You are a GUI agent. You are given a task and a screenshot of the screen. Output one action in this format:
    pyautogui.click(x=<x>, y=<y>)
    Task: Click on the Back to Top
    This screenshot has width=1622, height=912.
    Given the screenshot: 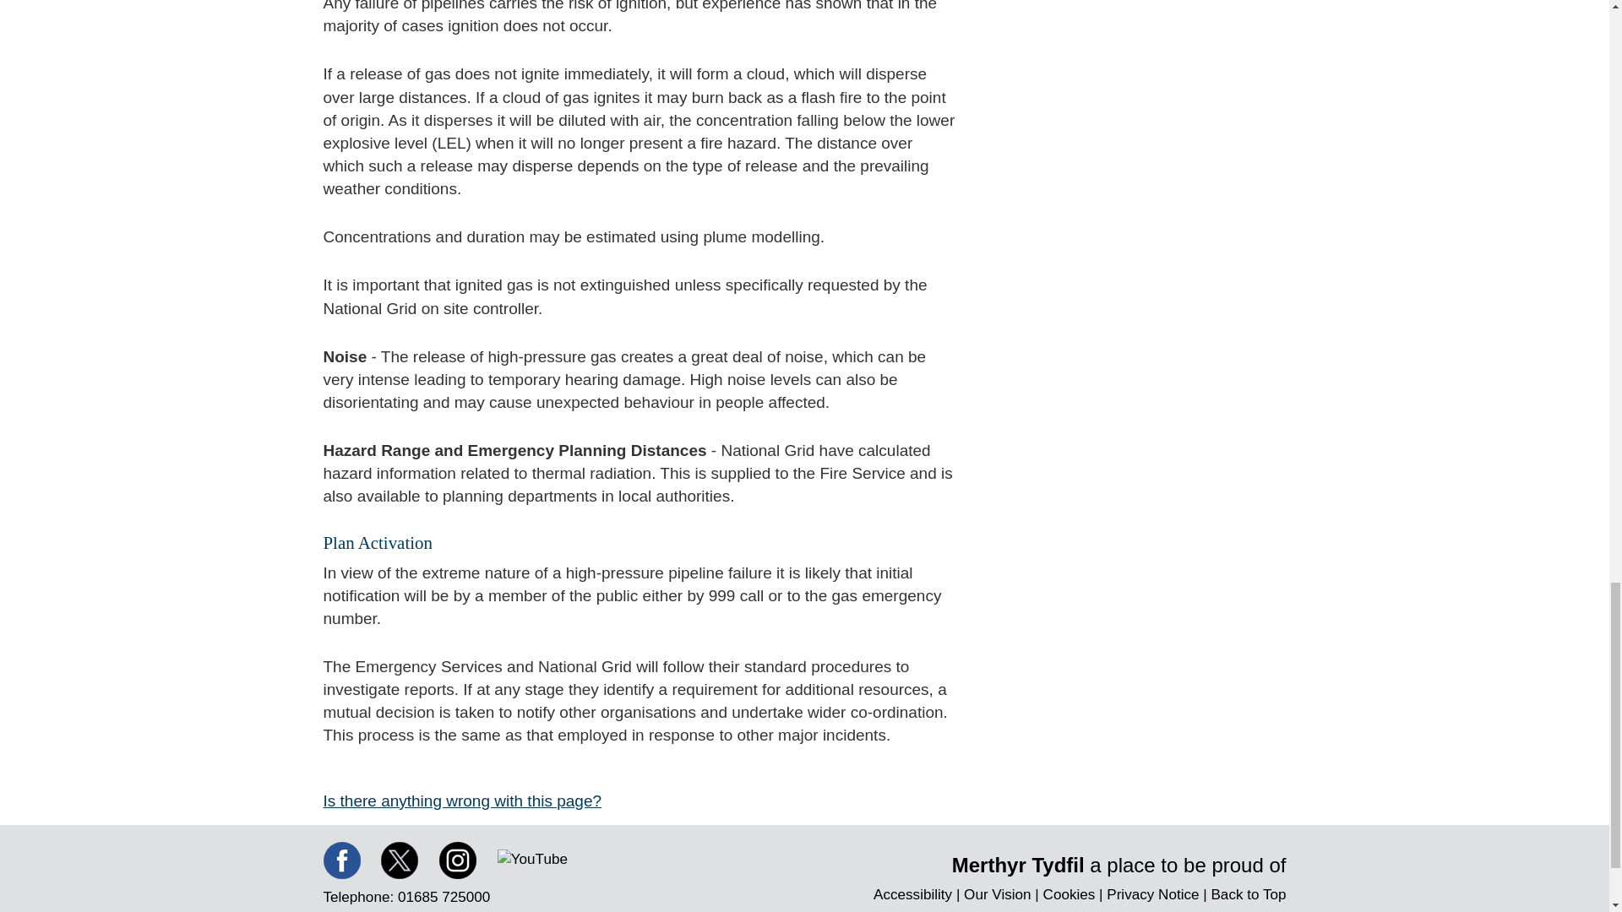 What is the action you would take?
    pyautogui.click(x=1248, y=893)
    